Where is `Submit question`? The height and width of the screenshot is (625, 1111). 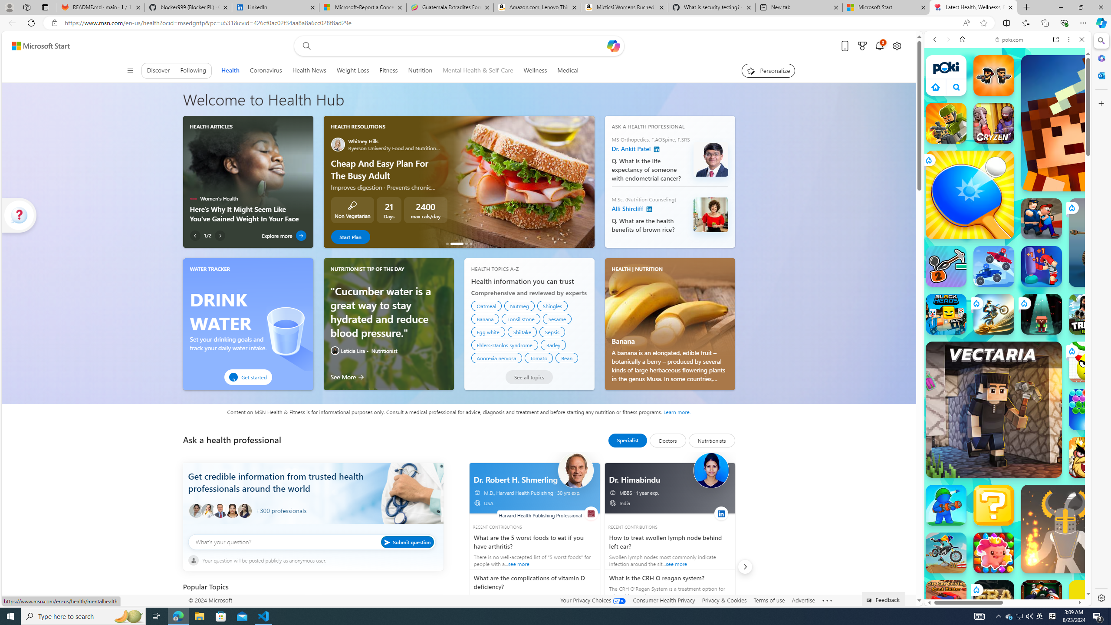 Submit question is located at coordinates (408, 542).